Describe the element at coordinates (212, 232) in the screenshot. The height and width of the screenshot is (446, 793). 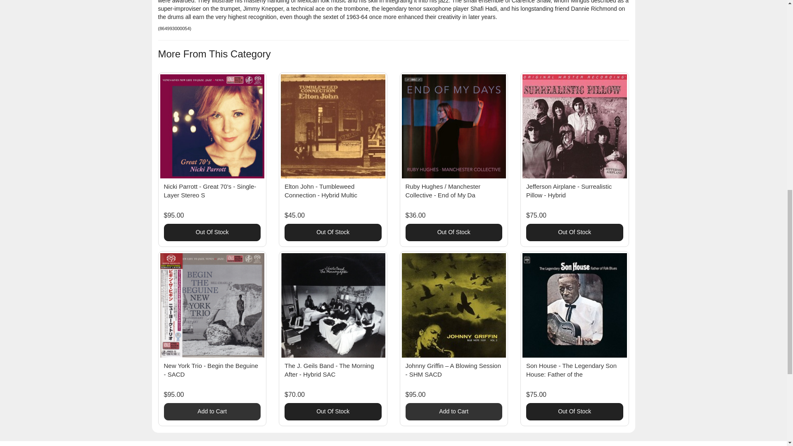
I see `Notify Me When Back In Stock` at that location.